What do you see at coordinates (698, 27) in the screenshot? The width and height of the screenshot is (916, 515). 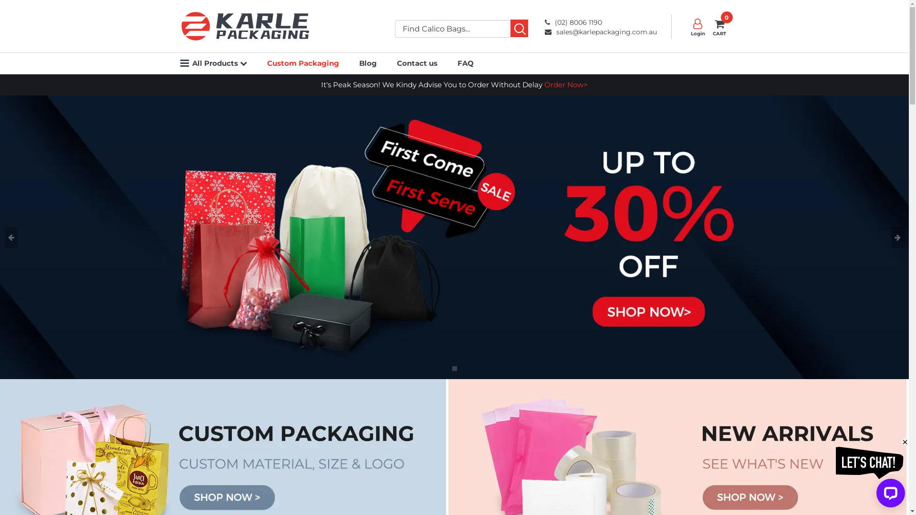 I see `Login` at bounding box center [698, 27].